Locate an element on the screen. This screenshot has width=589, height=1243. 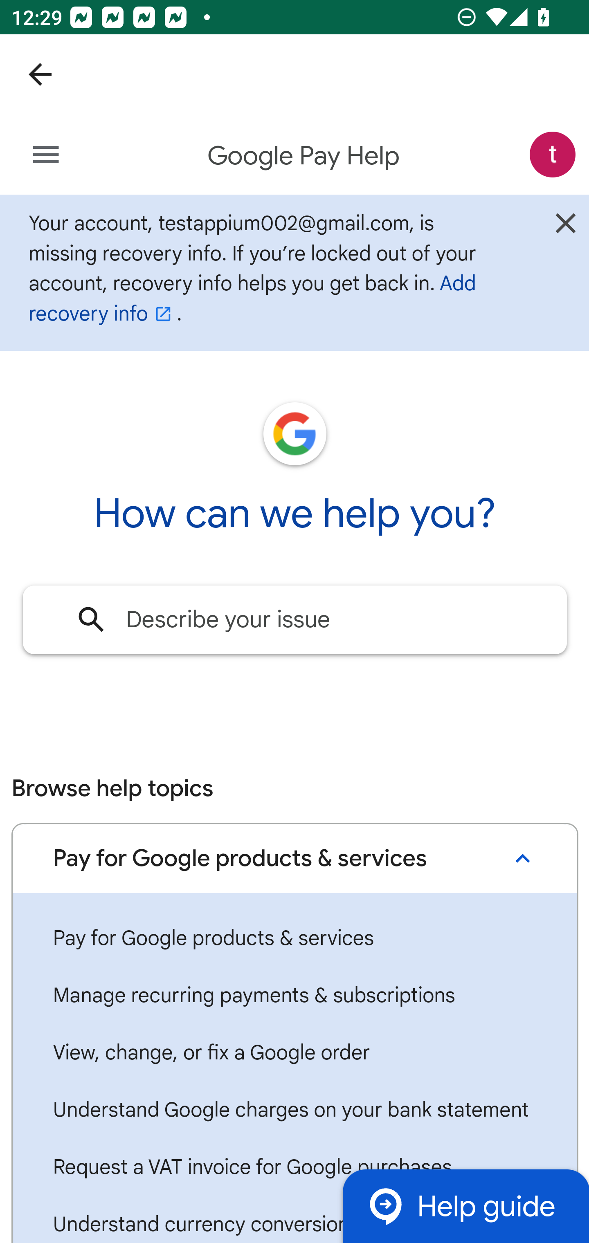
Manage recurring payments & subscriptions is located at coordinates (294, 995).